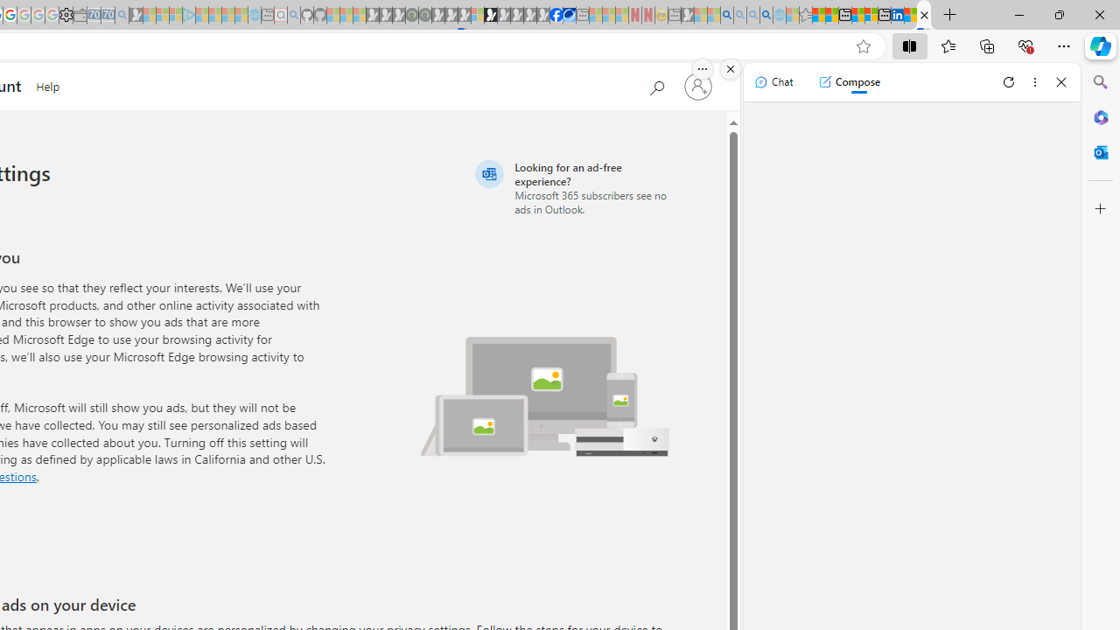 This screenshot has height=630, width=1120. Describe the element at coordinates (727, 16) in the screenshot. I see `Bing AI - Search` at that location.